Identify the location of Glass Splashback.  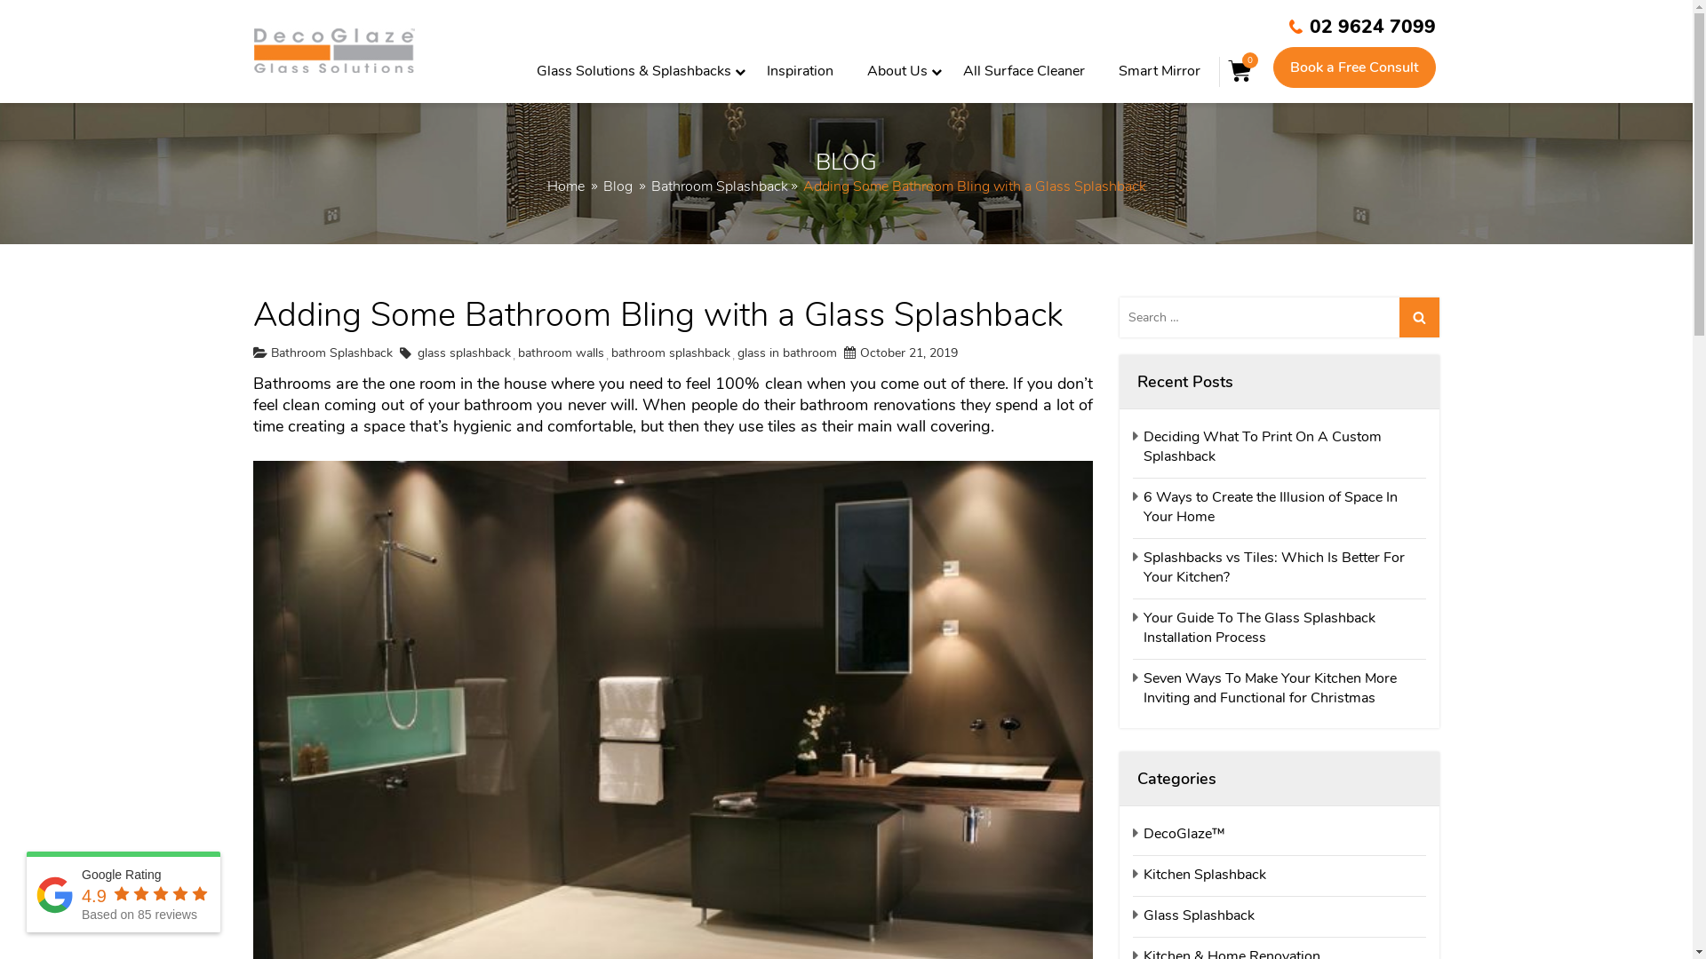
(1194, 915).